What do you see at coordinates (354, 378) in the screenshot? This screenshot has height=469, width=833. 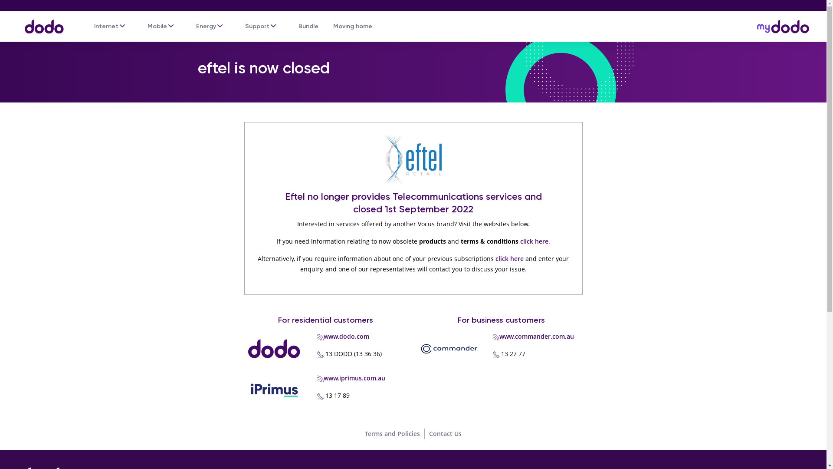 I see `www.iprimus.com.au` at bounding box center [354, 378].